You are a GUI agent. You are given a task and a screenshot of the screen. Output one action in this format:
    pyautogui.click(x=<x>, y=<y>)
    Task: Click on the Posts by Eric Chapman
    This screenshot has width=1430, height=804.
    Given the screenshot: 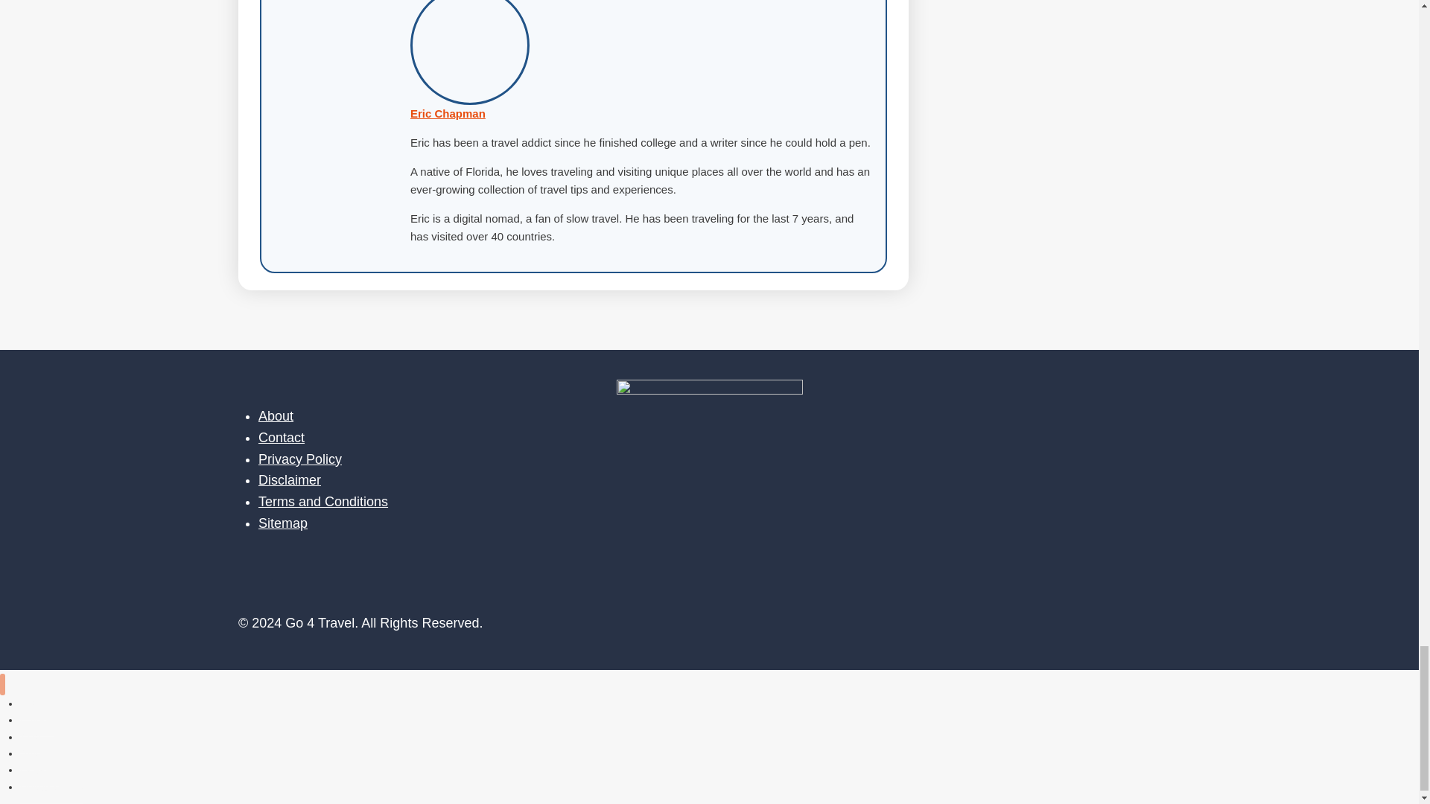 What is the action you would take?
    pyautogui.click(x=448, y=113)
    